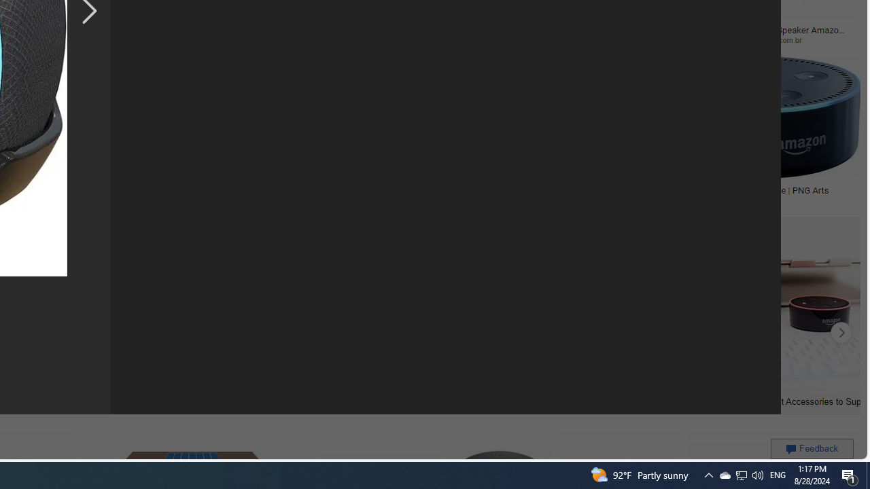 The height and width of the screenshot is (489, 870). Describe the element at coordinates (571, 133) in the screenshot. I see `Amazonecho Dot With Alexa (Gen 4)pnghq.comSave` at that location.